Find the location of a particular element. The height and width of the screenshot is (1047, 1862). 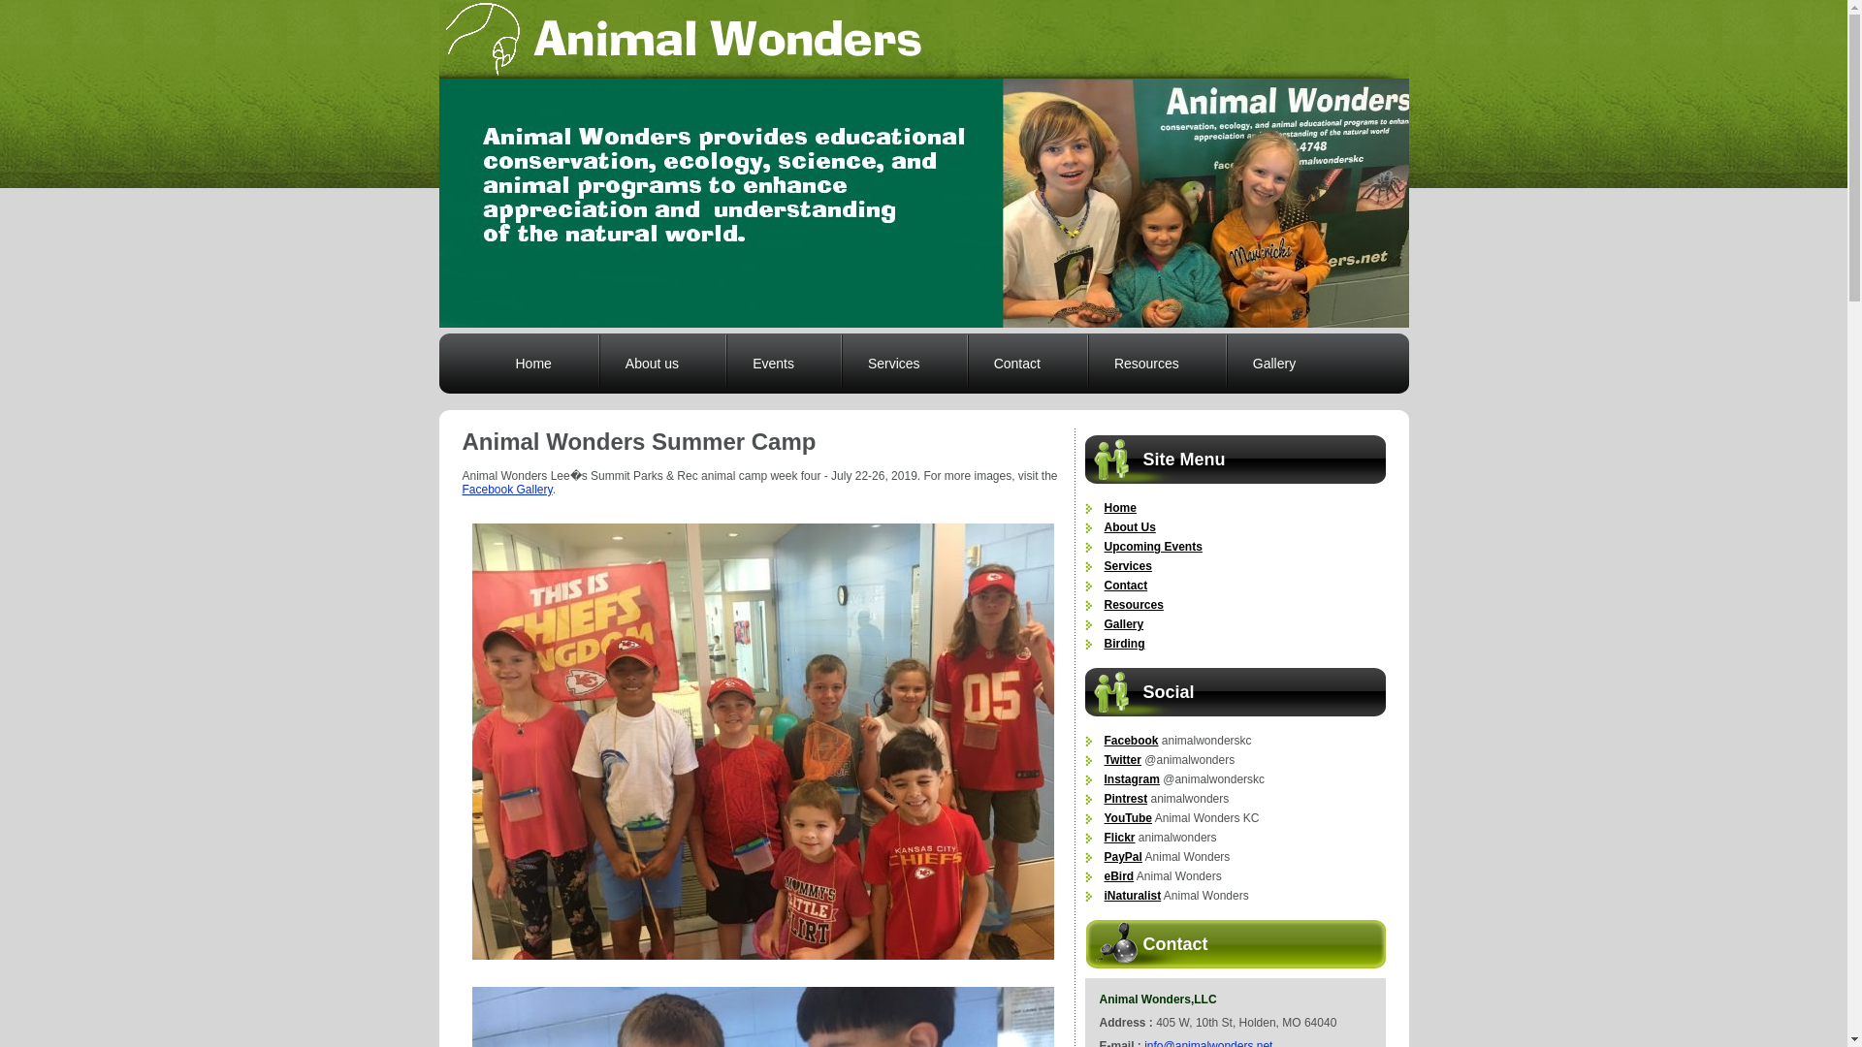

Events is located at coordinates (783, 363).